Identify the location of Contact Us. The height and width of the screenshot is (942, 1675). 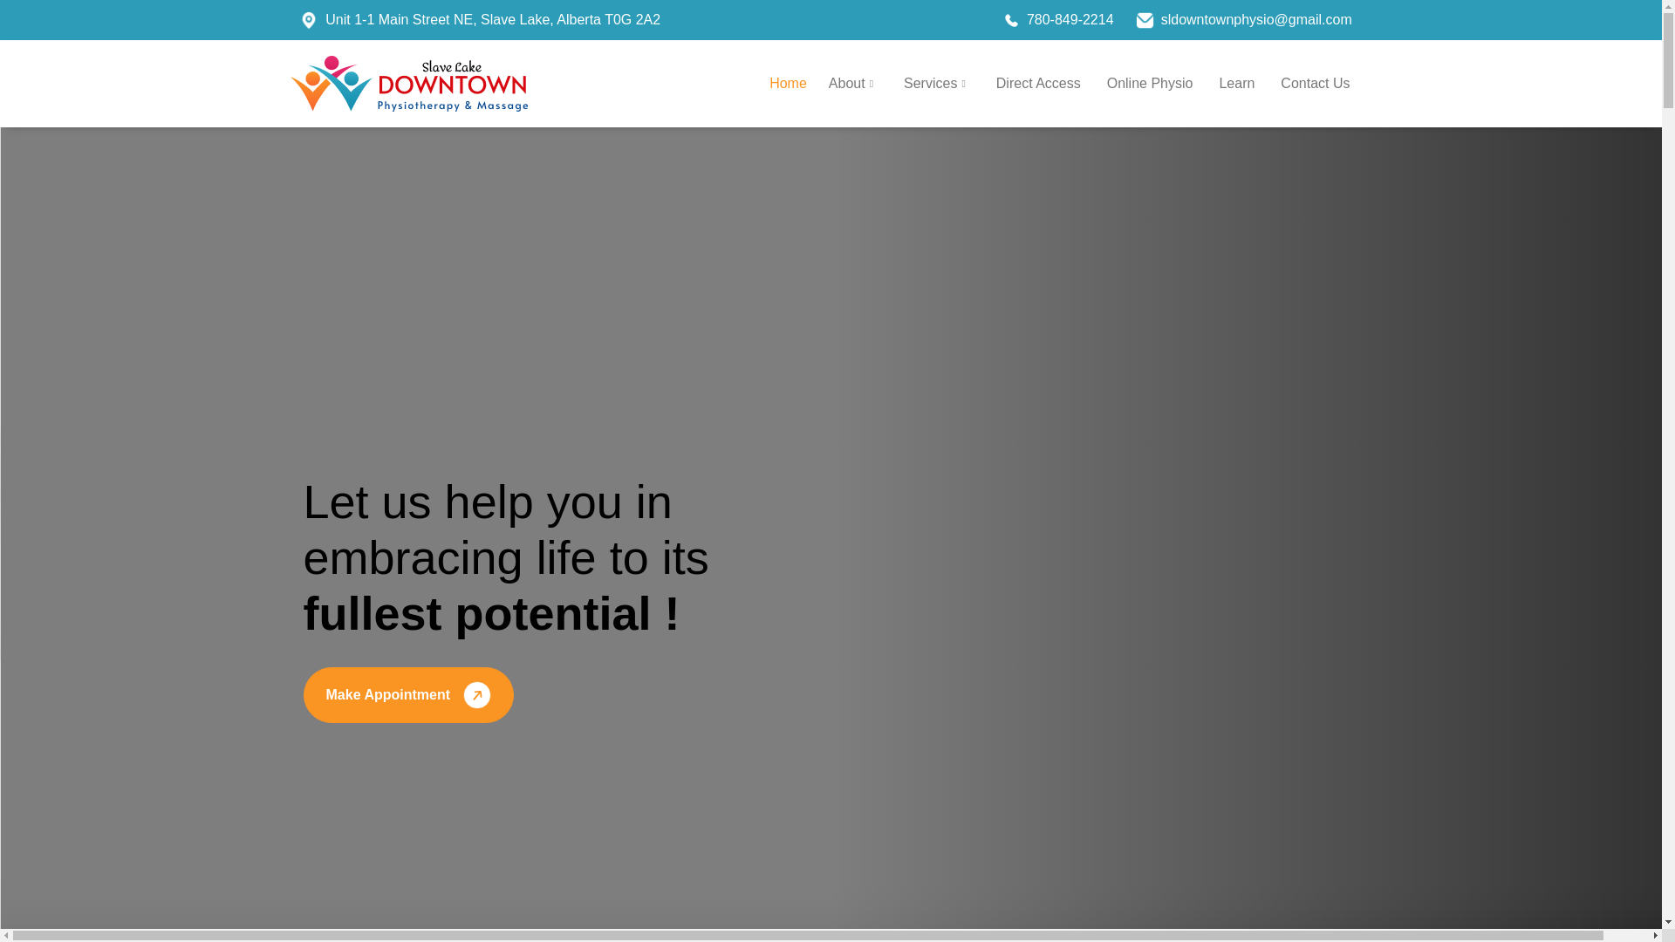
(1315, 84).